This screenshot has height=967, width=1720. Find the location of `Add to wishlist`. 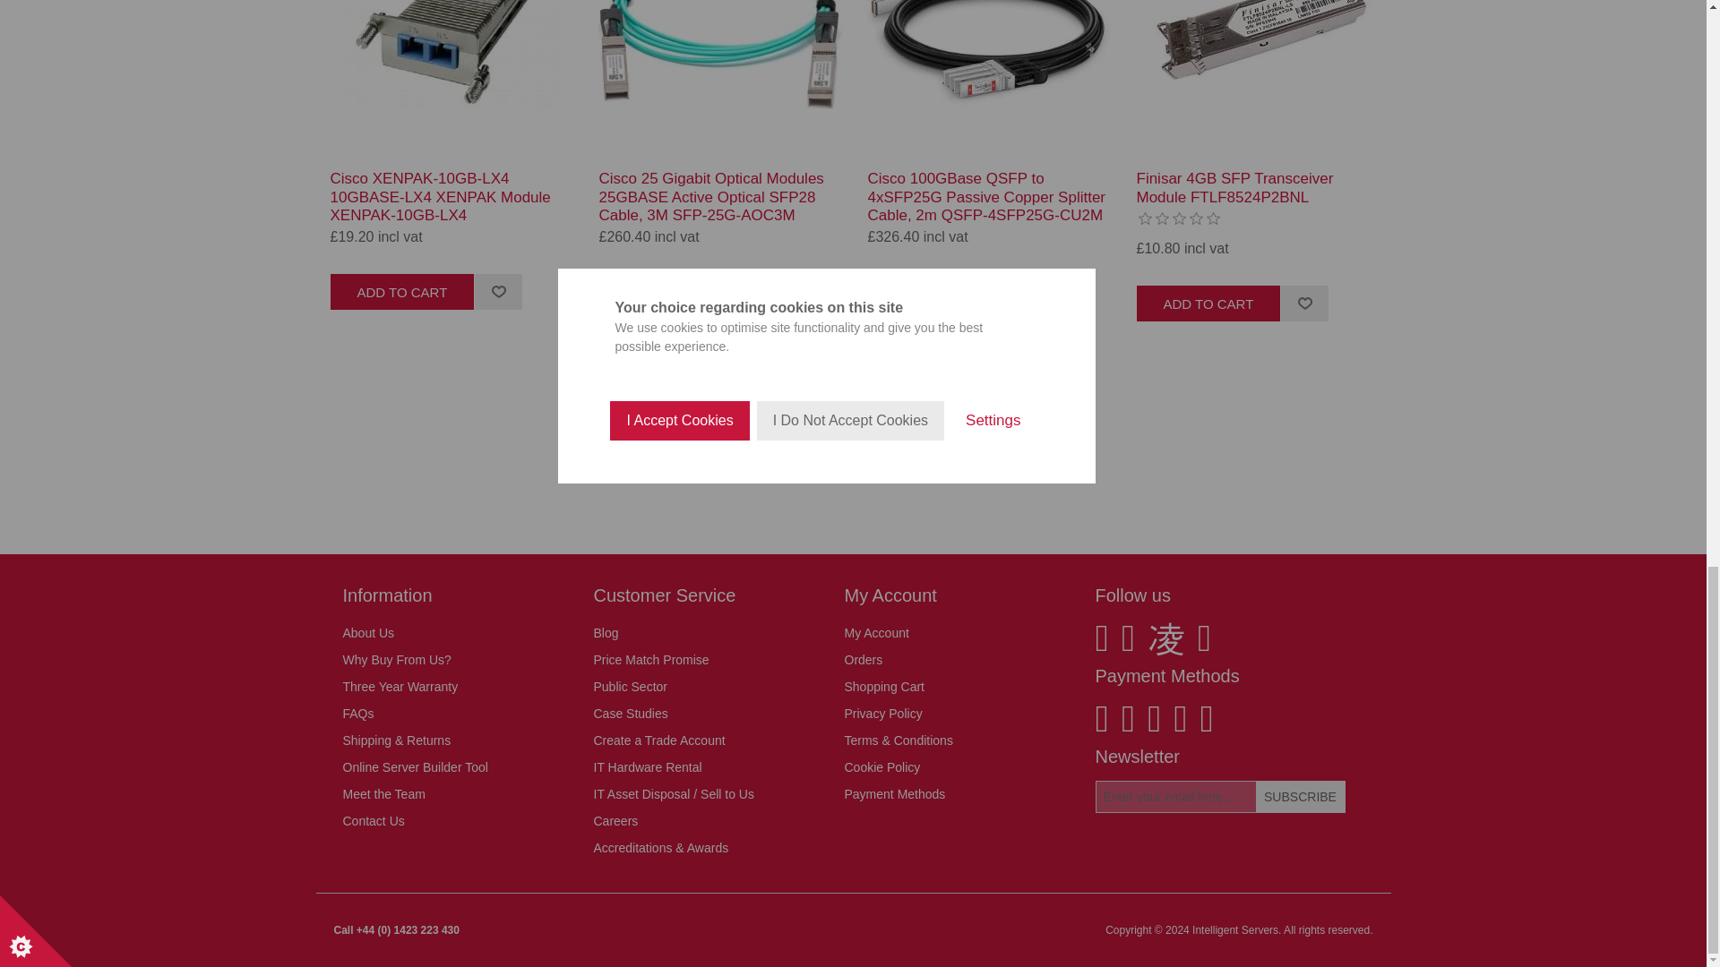

Add to wishlist is located at coordinates (498, 291).